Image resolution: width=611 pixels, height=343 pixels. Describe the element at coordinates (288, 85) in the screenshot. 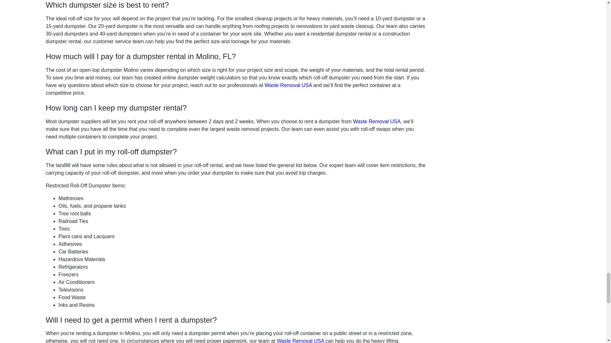

I see `Waste Removal USA` at that location.